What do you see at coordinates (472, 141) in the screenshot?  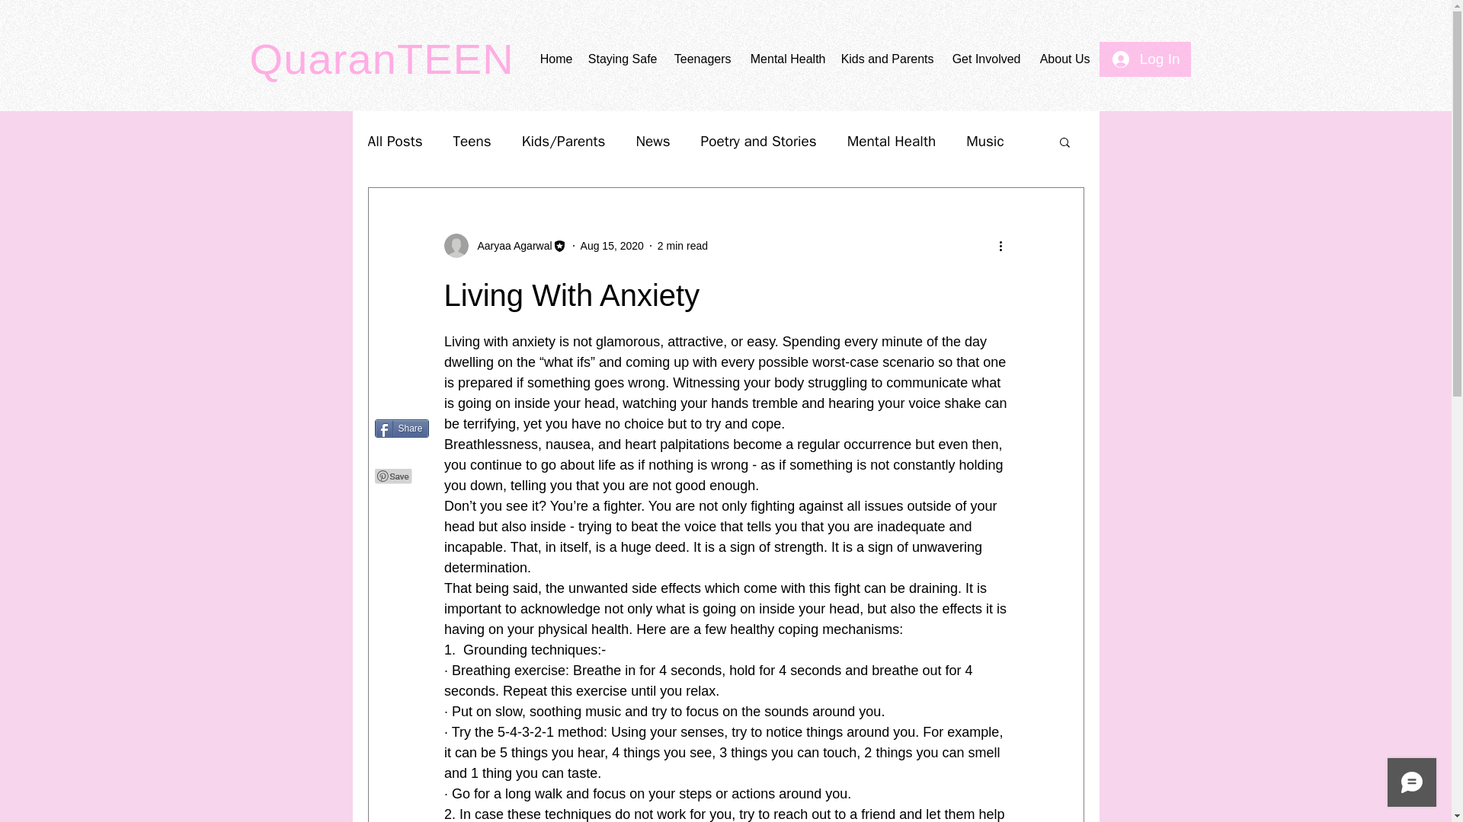 I see `Teens` at bounding box center [472, 141].